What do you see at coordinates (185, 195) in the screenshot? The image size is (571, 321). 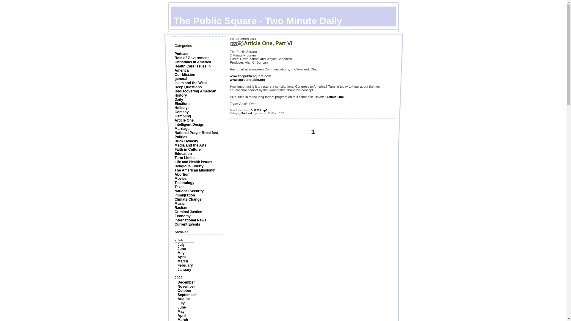 I see `Immigration` at bounding box center [185, 195].